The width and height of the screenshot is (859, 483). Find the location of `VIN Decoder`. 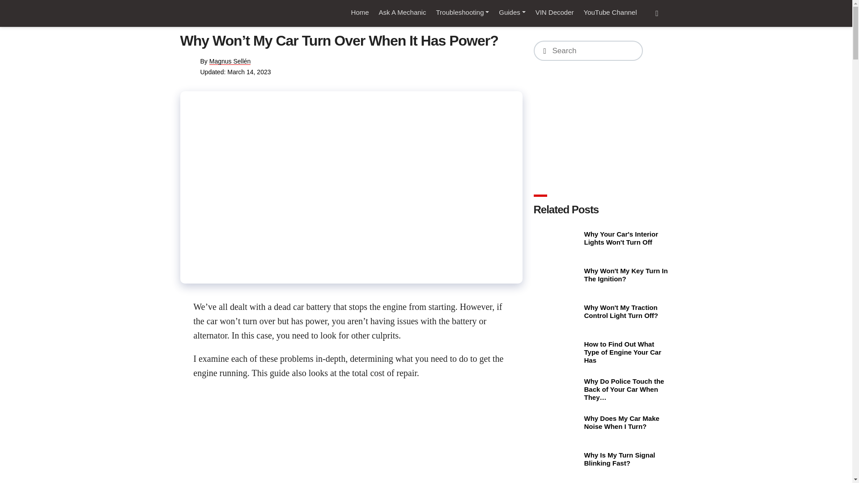

VIN Decoder is located at coordinates (555, 13).